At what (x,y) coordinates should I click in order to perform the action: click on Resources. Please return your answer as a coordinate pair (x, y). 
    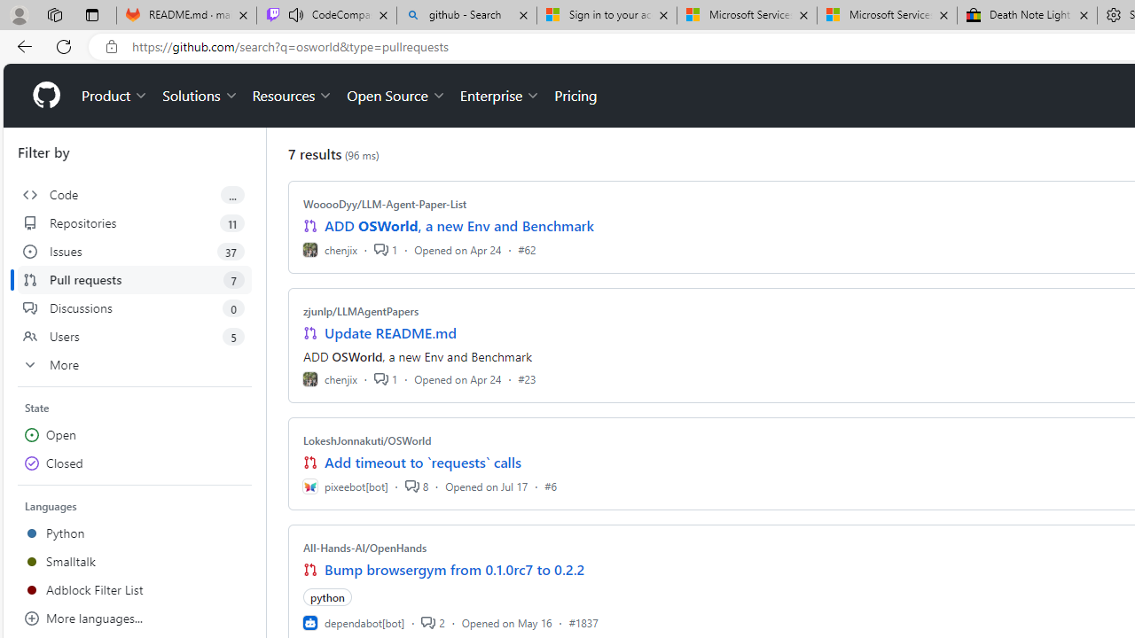
    Looking at the image, I should click on (293, 96).